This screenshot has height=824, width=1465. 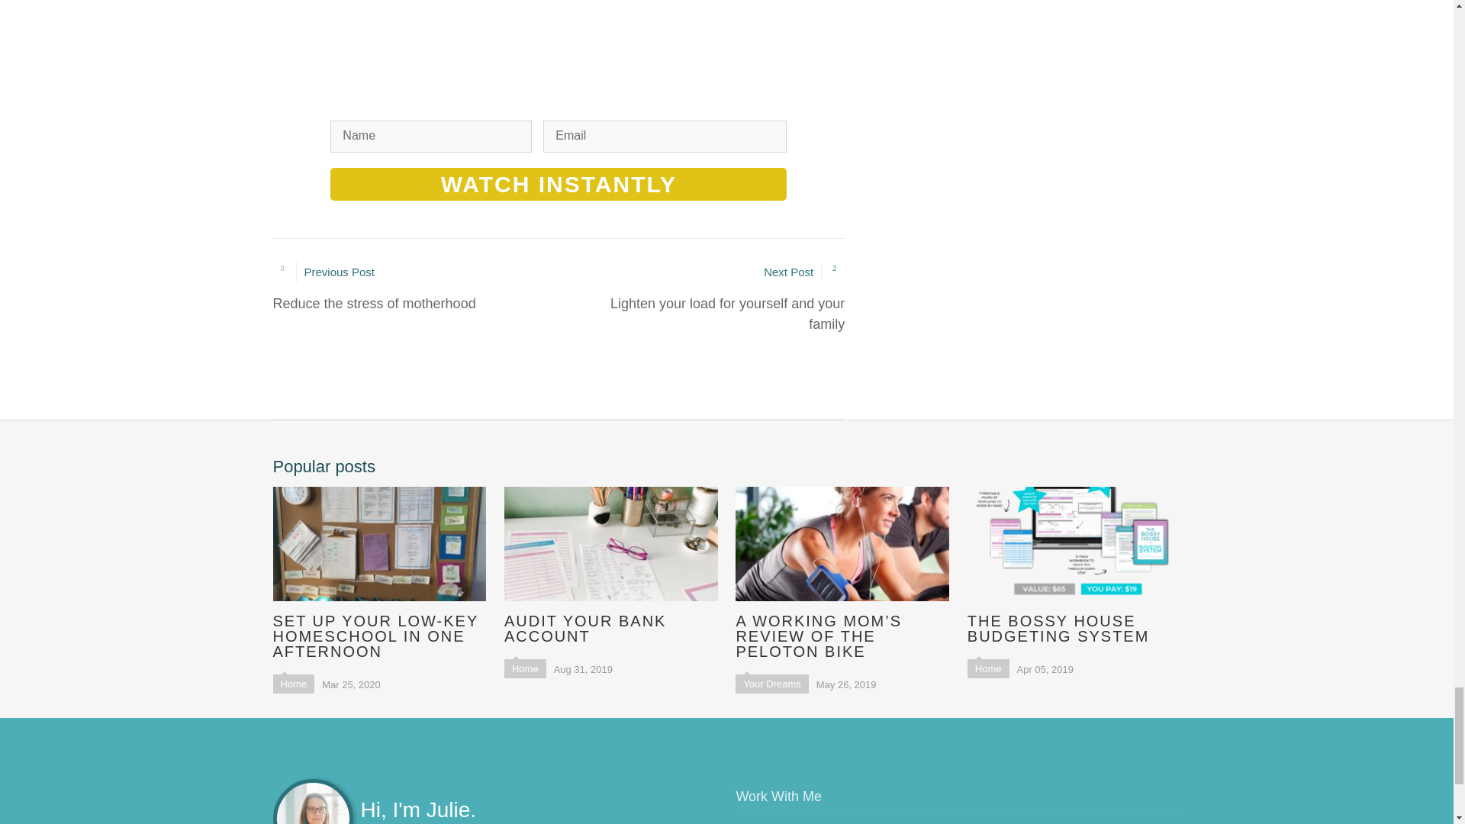 I want to click on Workshop: 3 Reasons Why You Can't Stay Organized, so click(x=416, y=288).